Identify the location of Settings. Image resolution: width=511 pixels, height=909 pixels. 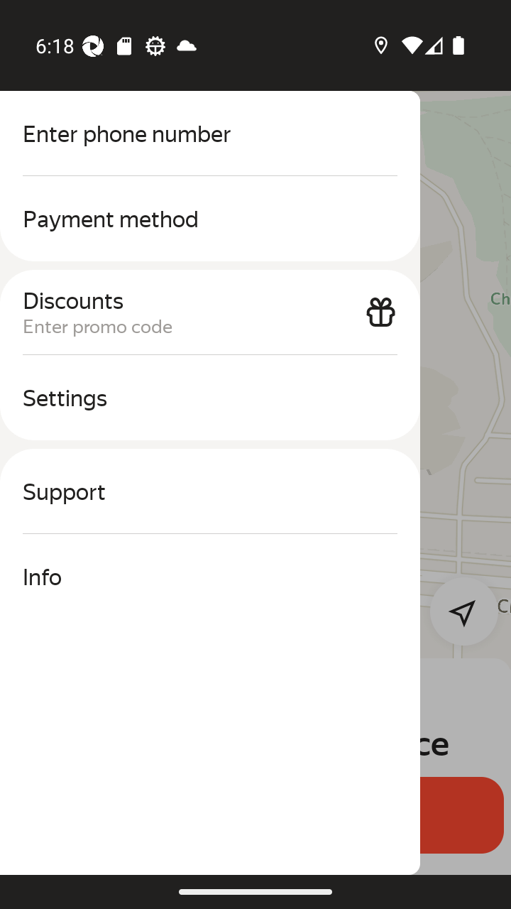
(210, 398).